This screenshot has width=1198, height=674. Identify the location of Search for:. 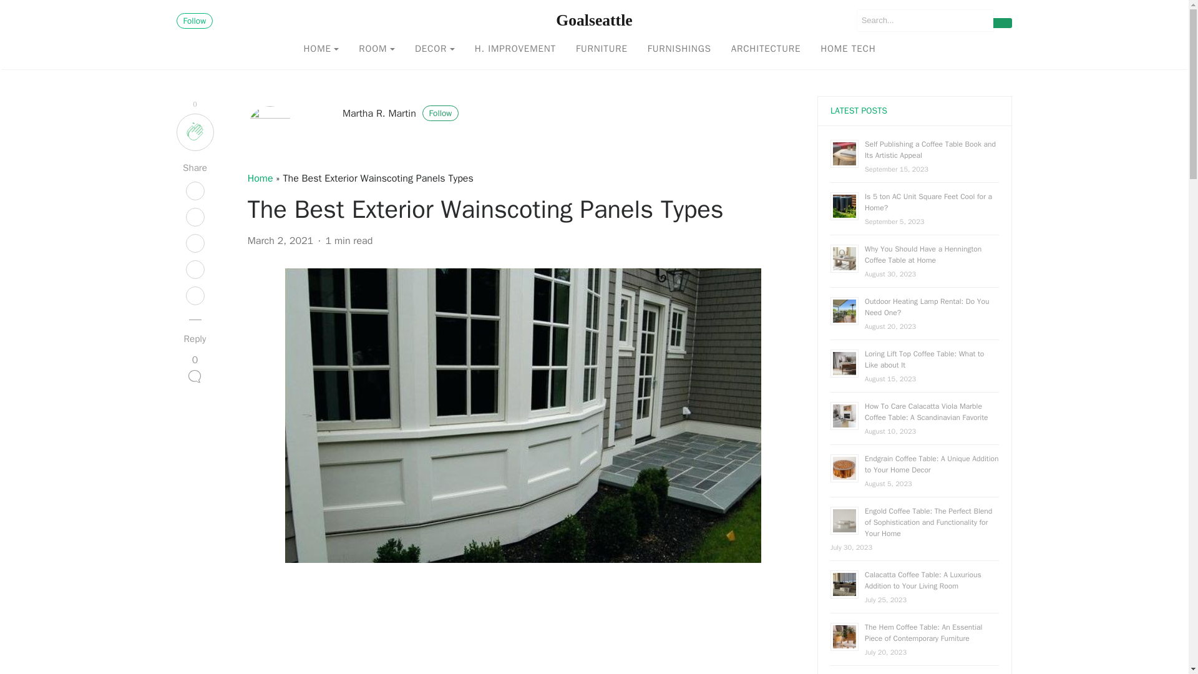
(925, 20).